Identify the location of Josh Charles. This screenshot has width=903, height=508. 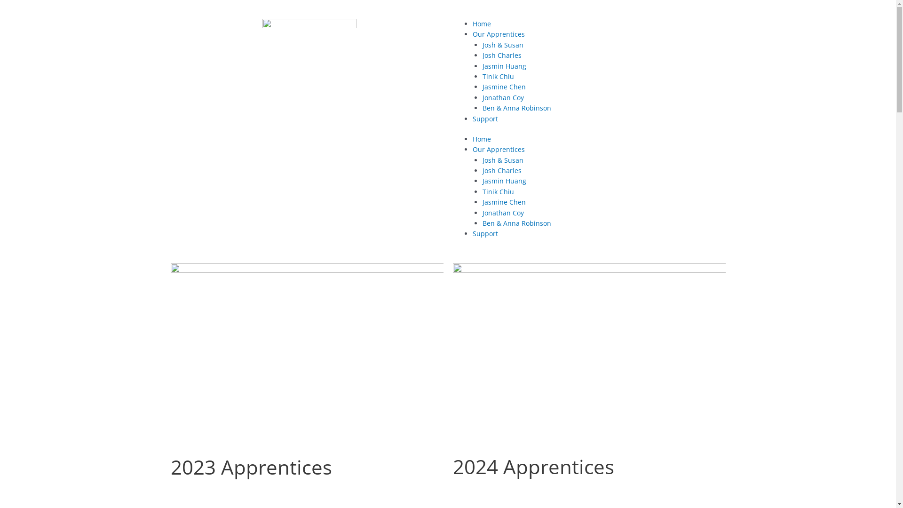
(502, 170).